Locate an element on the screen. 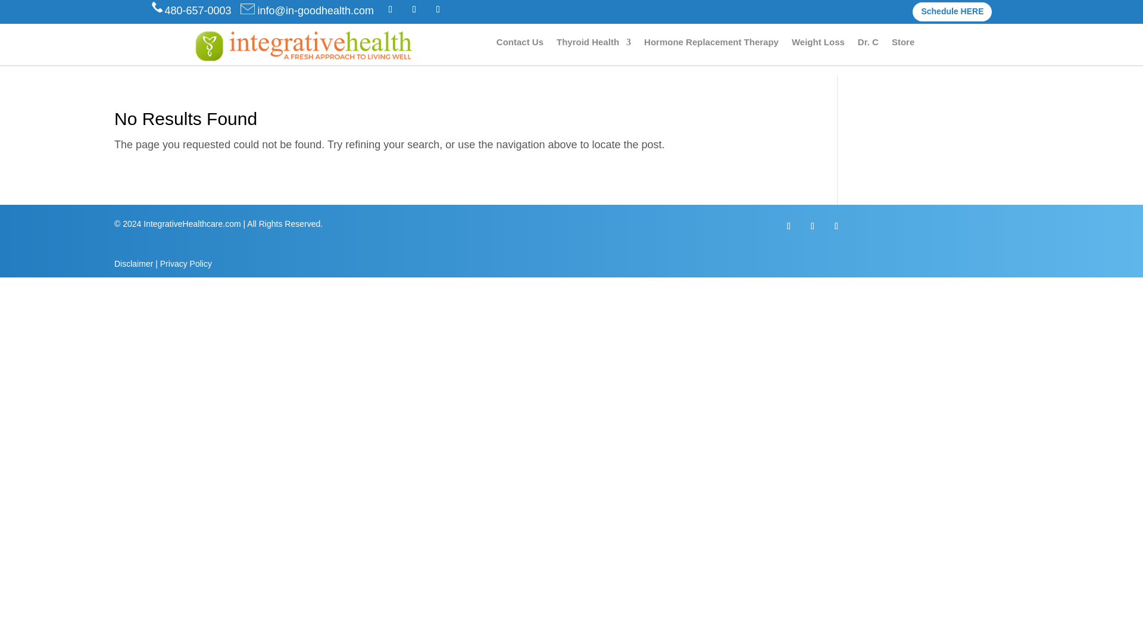  Dr. C is located at coordinates (868, 44).